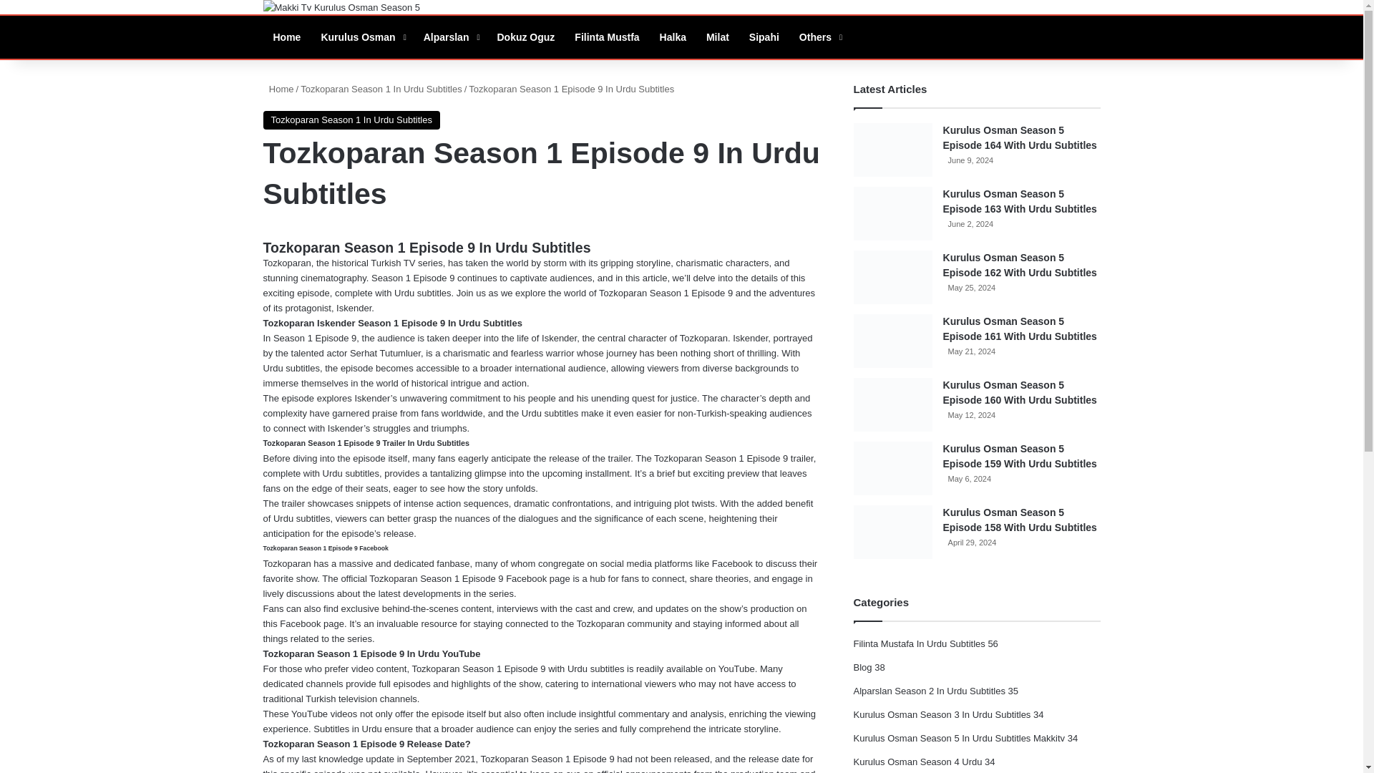 The height and width of the screenshot is (773, 1374). I want to click on Kurulus Osman, so click(361, 37).